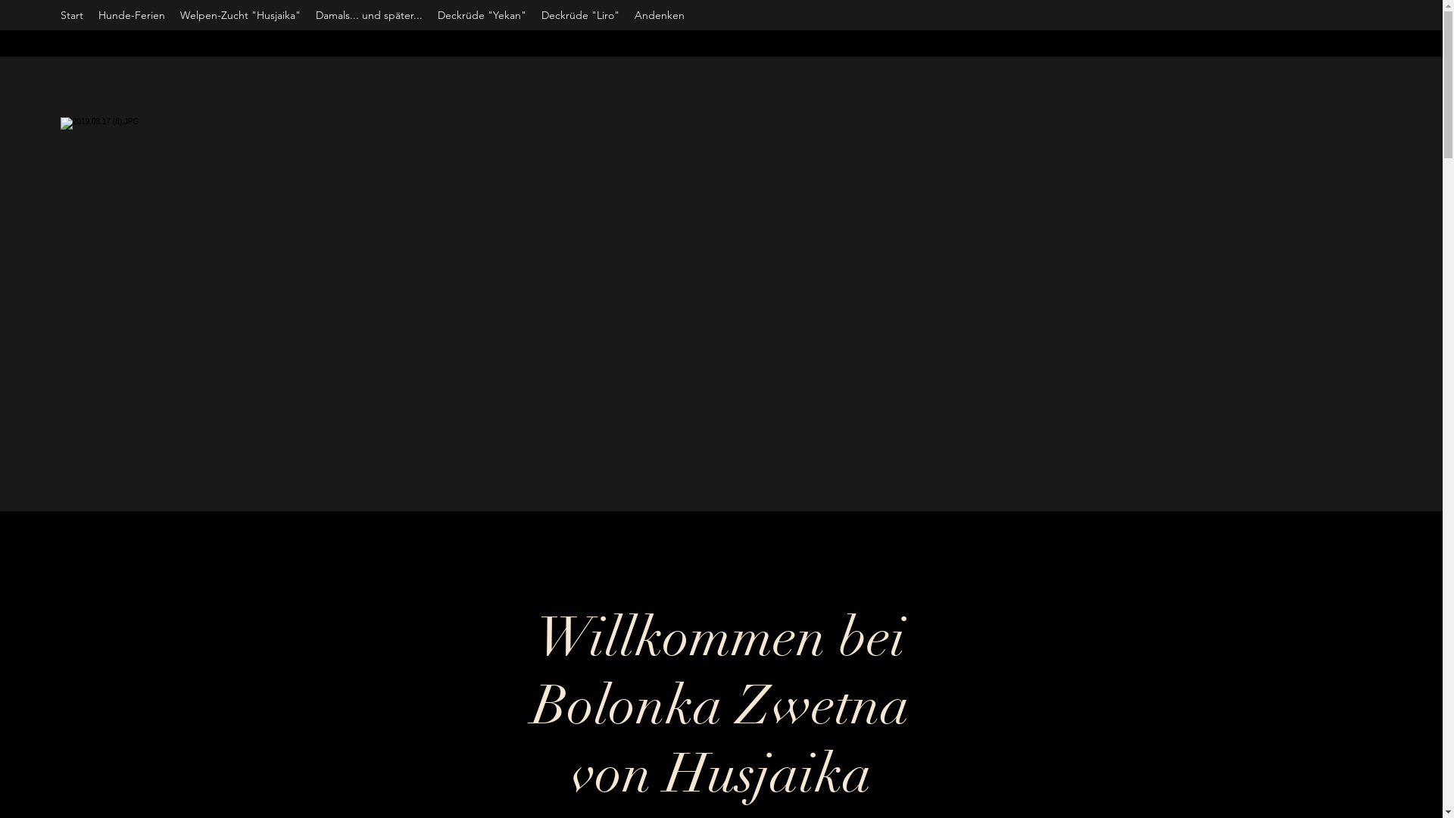 This screenshot has width=1454, height=818. Describe the element at coordinates (72, 15) in the screenshot. I see `Start` at that location.